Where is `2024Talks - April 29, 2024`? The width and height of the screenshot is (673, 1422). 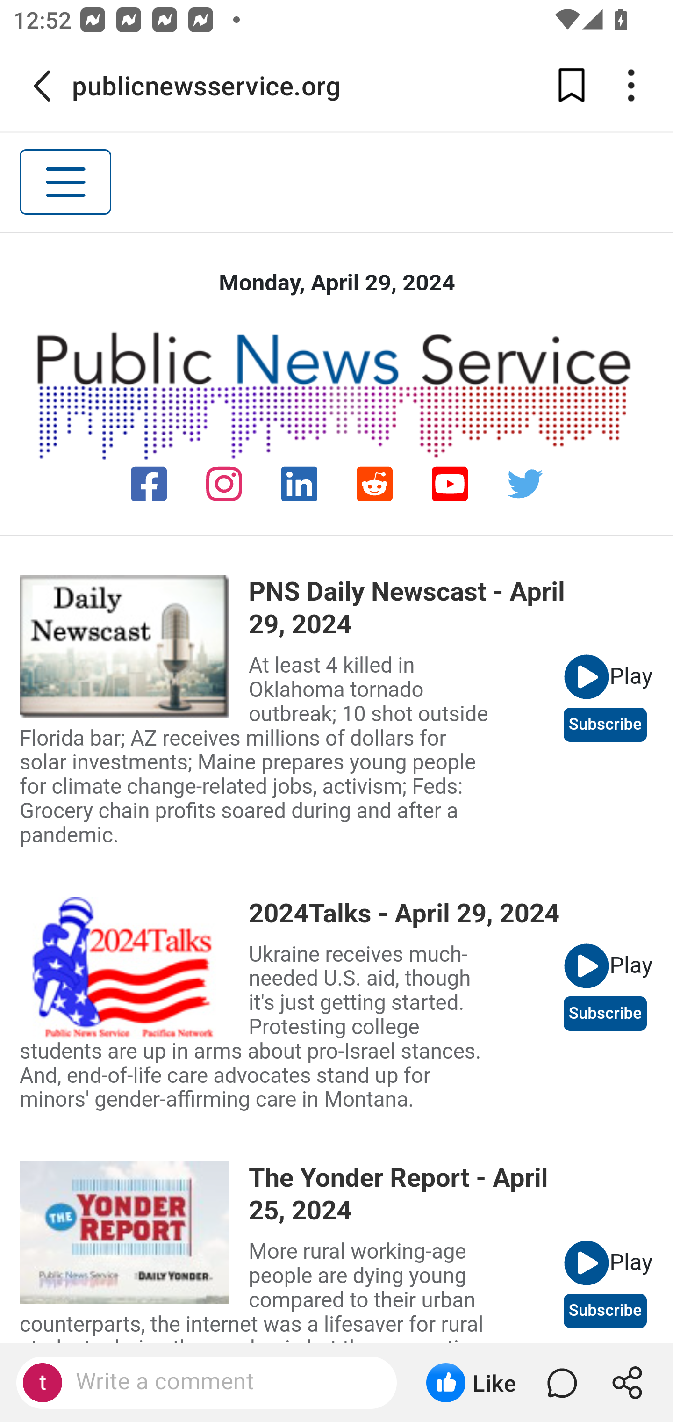
2024Talks - April 29, 2024 is located at coordinates (407, 913).